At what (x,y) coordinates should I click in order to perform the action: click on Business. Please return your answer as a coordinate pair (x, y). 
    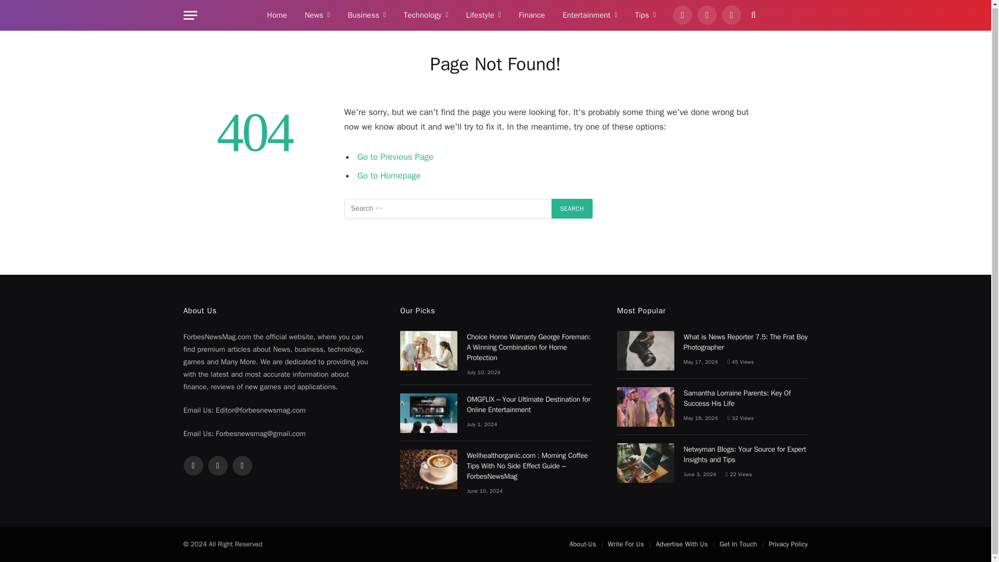
    Looking at the image, I should click on (366, 16).